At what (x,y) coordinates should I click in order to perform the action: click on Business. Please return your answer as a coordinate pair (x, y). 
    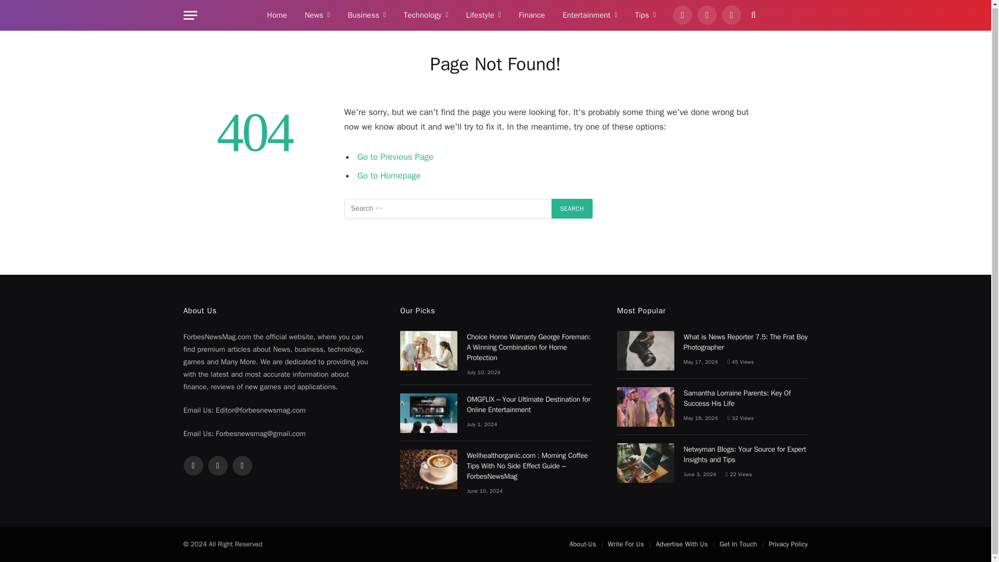
    Looking at the image, I should click on (366, 16).